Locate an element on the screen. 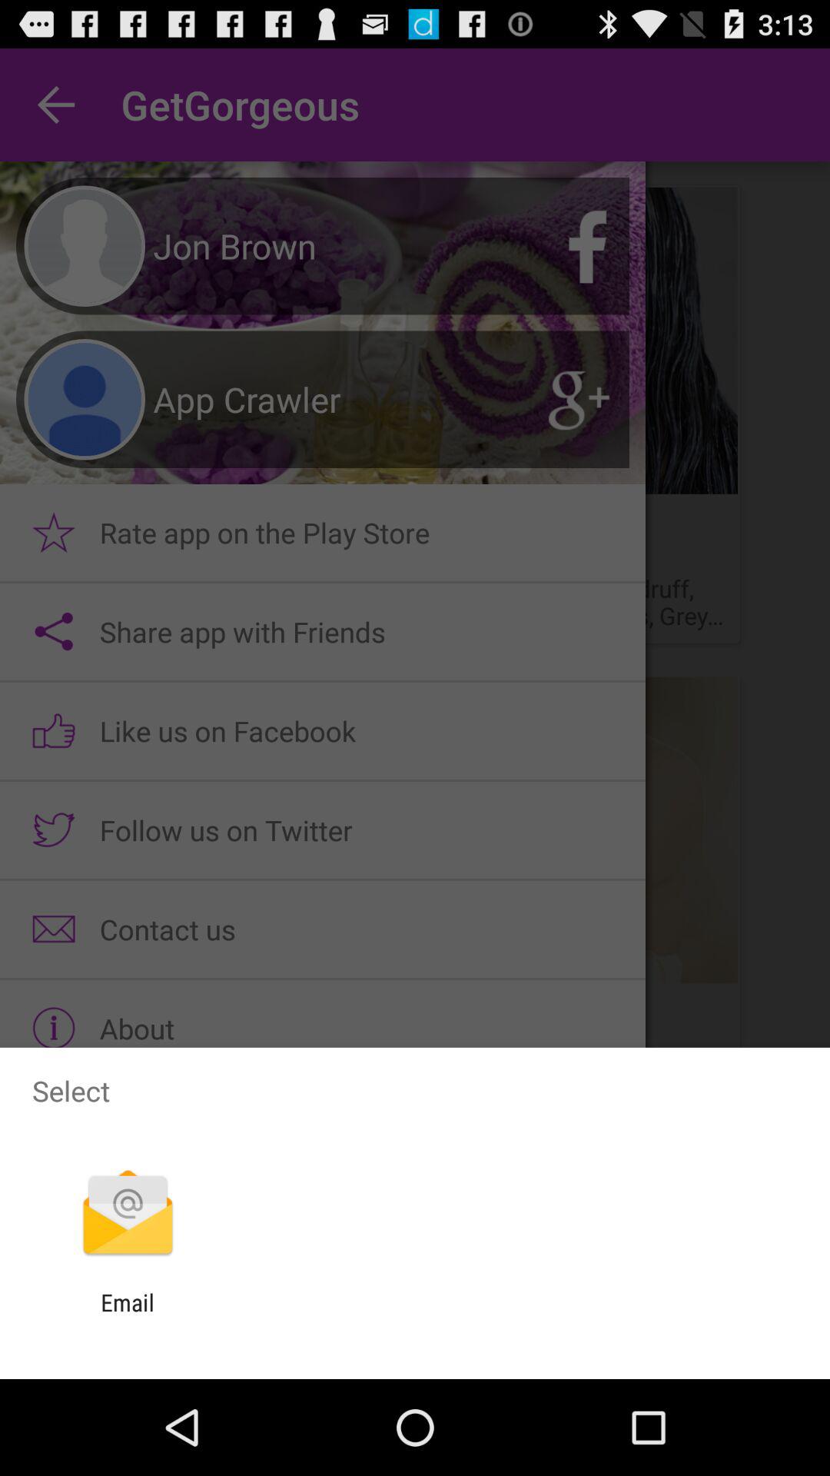  open item below the select icon is located at coordinates (128, 1215).